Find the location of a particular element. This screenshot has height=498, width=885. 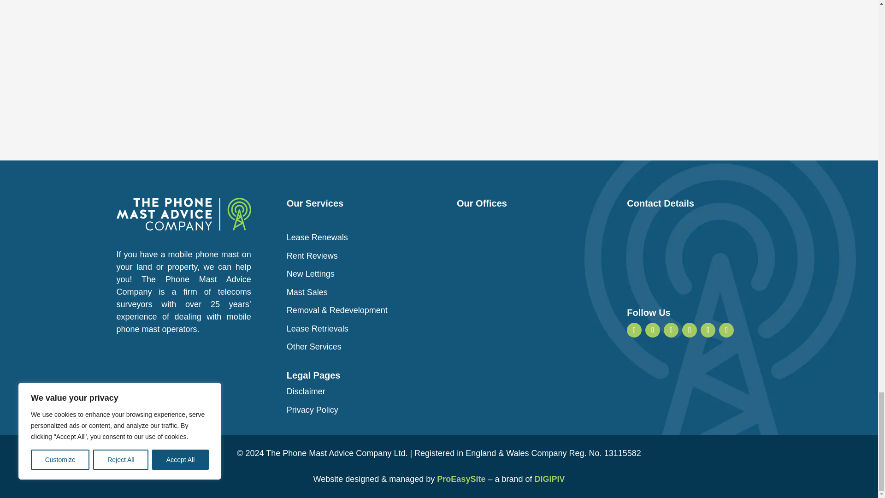

Follow on Facebook is located at coordinates (653, 329).